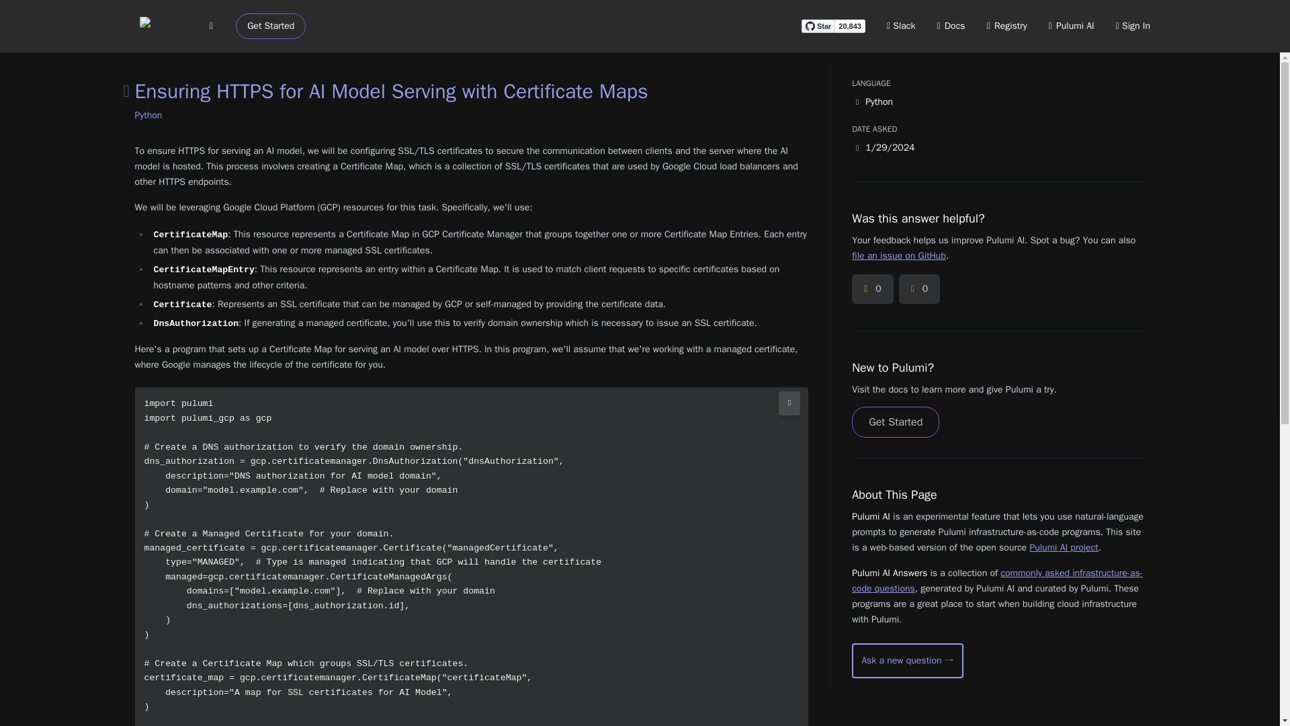 This screenshot has width=1290, height=726. Describe the element at coordinates (818, 26) in the screenshot. I see ` Star` at that location.